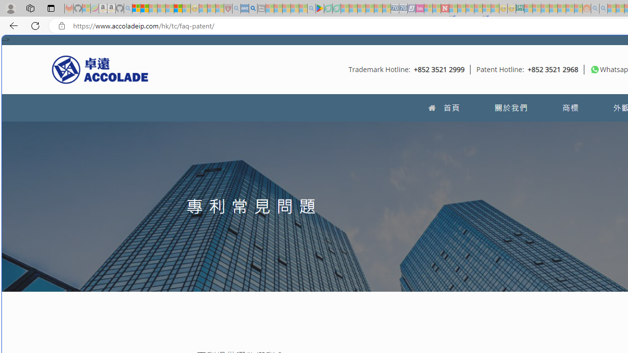  I want to click on Kinda Frugal - MSN - Sleeping, so click(561, 9).